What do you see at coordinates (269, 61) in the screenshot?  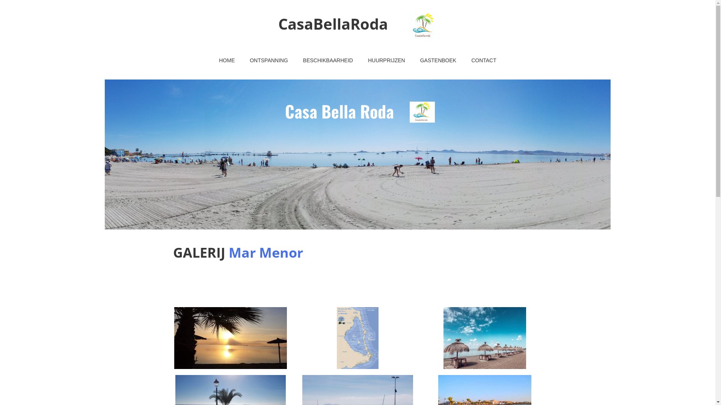 I see `ONTSPANNING` at bounding box center [269, 61].